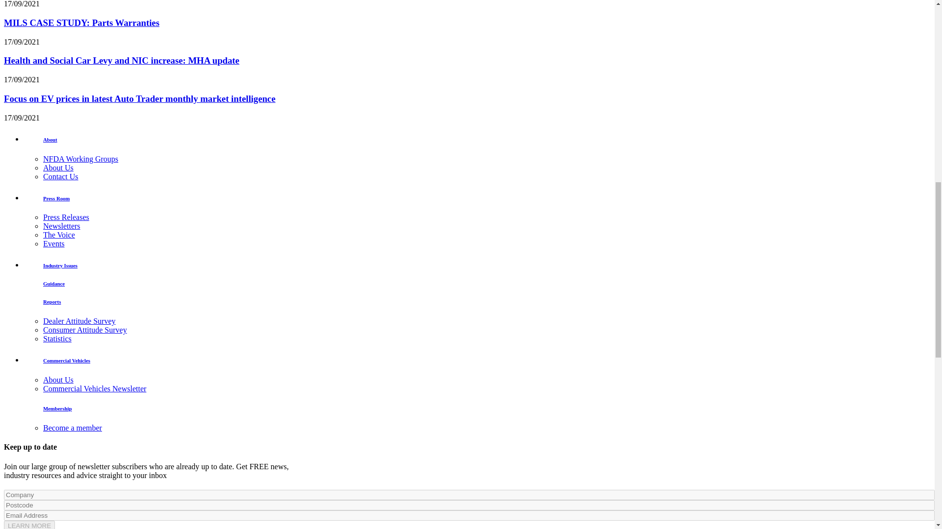  Describe the element at coordinates (81, 23) in the screenshot. I see `MILS CASE STUDY: Parts Warranties` at that location.